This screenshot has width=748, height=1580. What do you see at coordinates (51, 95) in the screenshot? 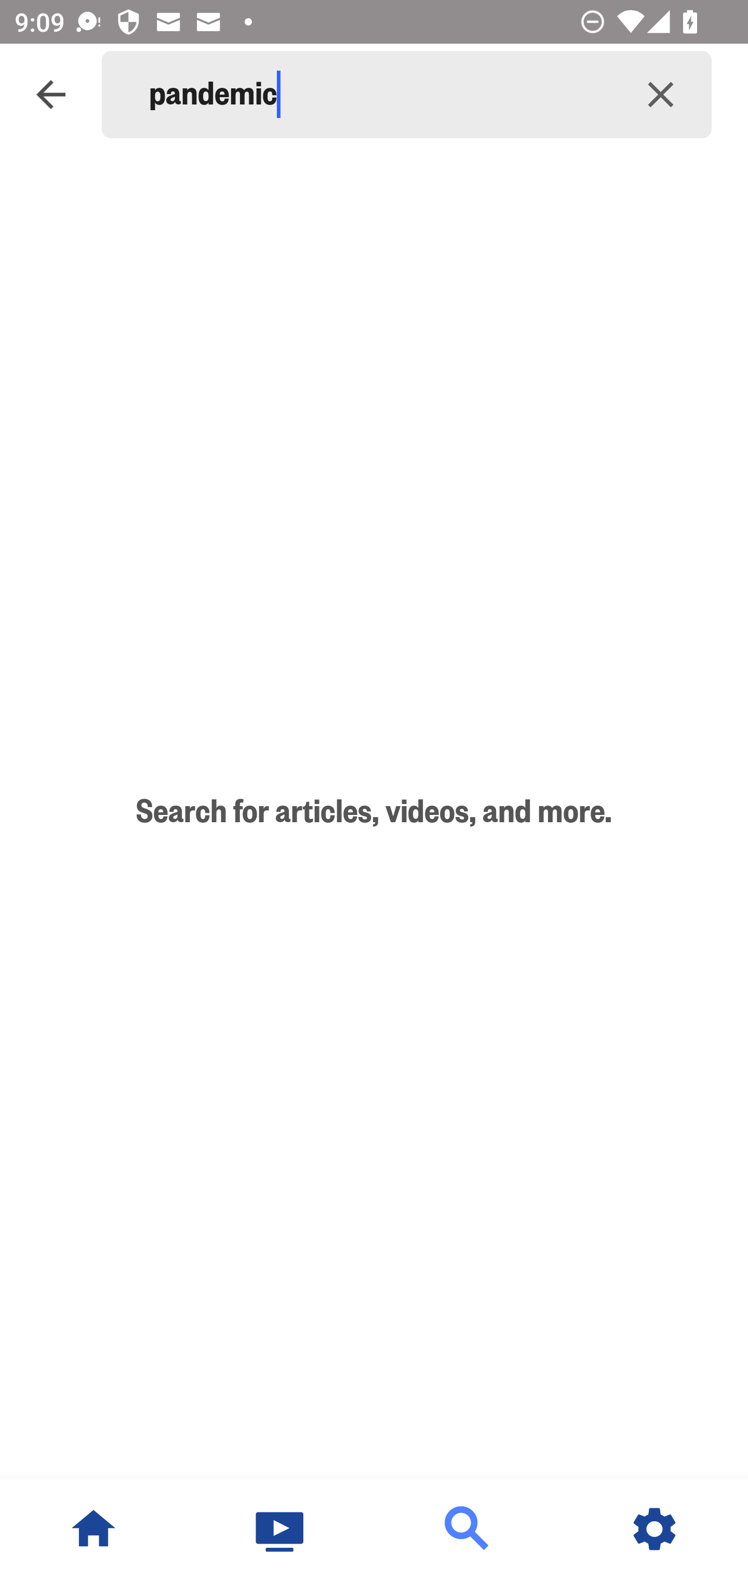
I see `Navigate up` at bounding box center [51, 95].